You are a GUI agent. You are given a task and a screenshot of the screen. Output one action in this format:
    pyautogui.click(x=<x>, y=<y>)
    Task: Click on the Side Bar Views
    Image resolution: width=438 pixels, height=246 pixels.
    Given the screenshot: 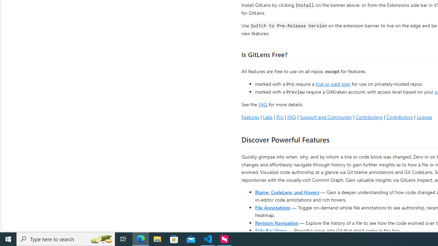 What is the action you would take?
    pyautogui.click(x=271, y=230)
    